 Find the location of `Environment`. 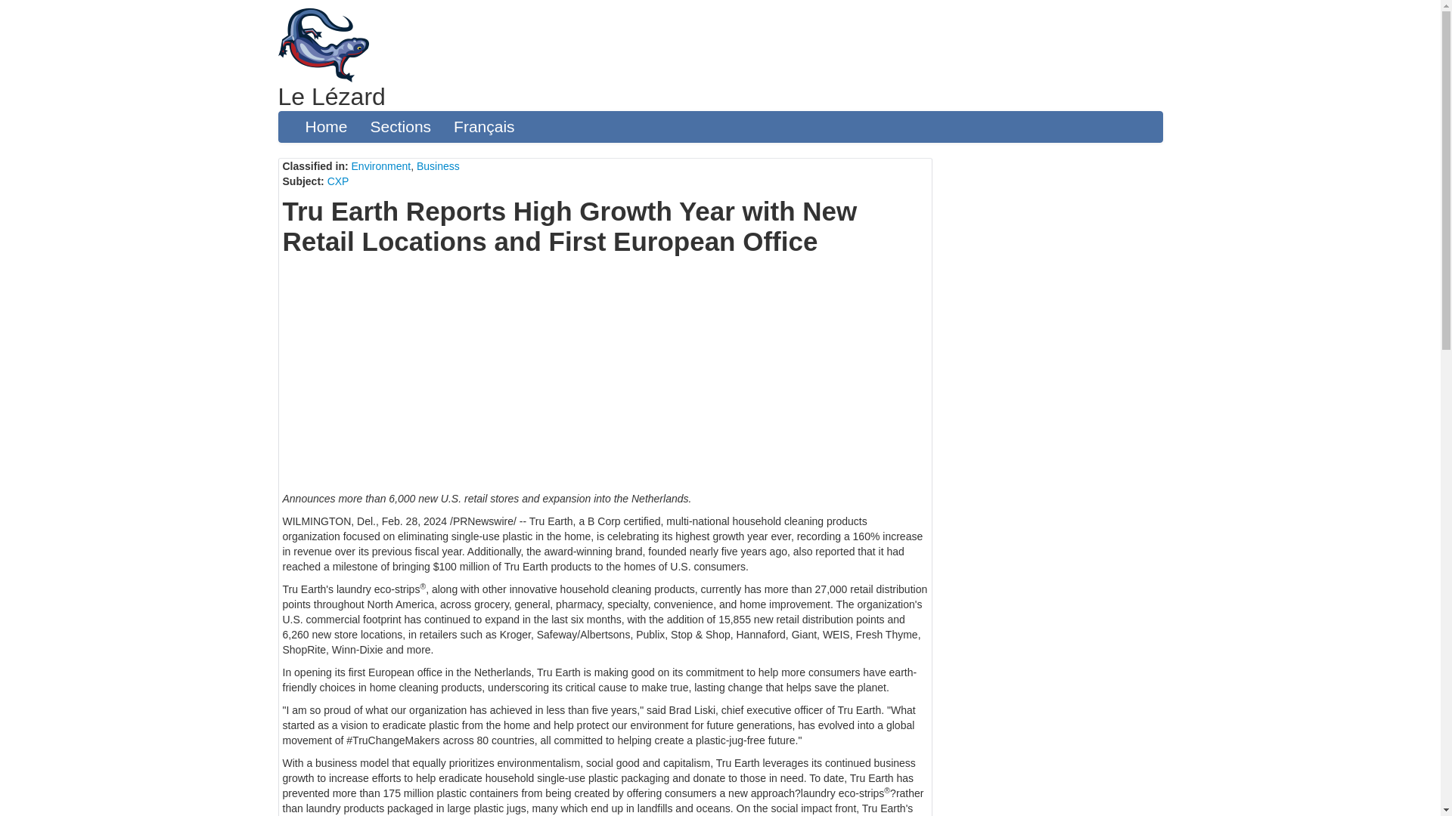

Environment is located at coordinates (381, 165).